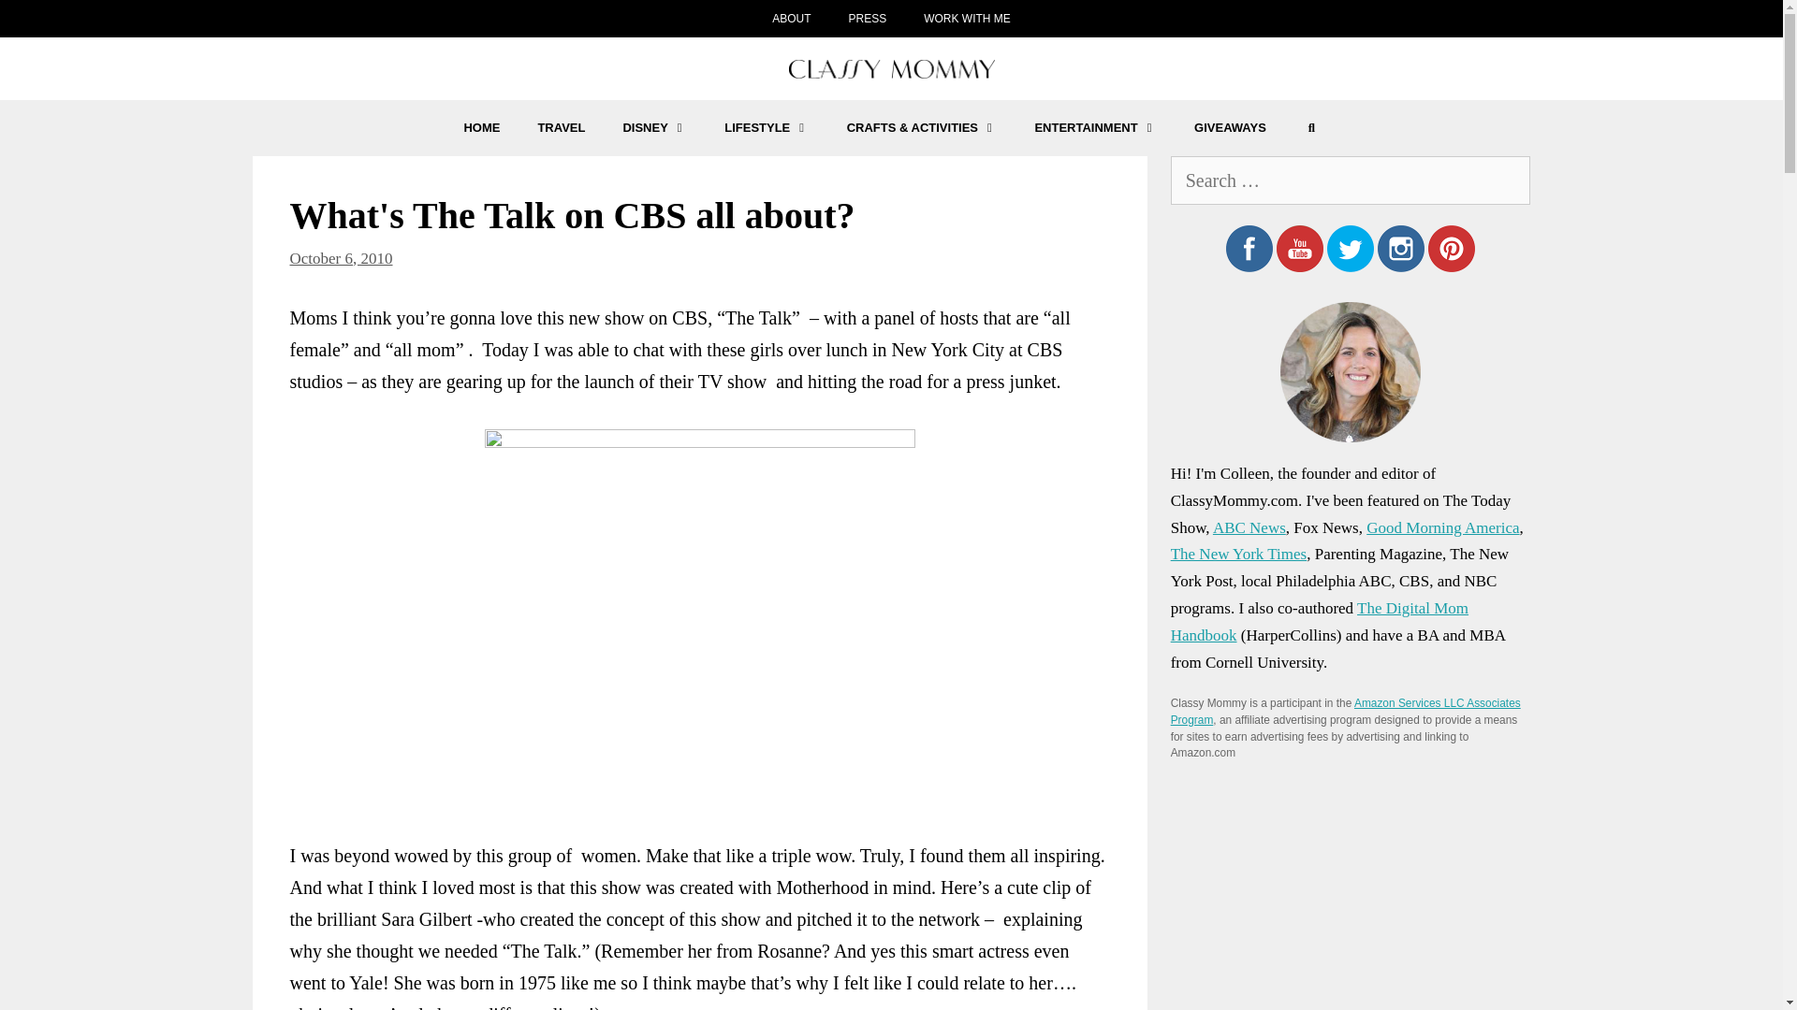  I want to click on Classy Mommy, so click(891, 67).